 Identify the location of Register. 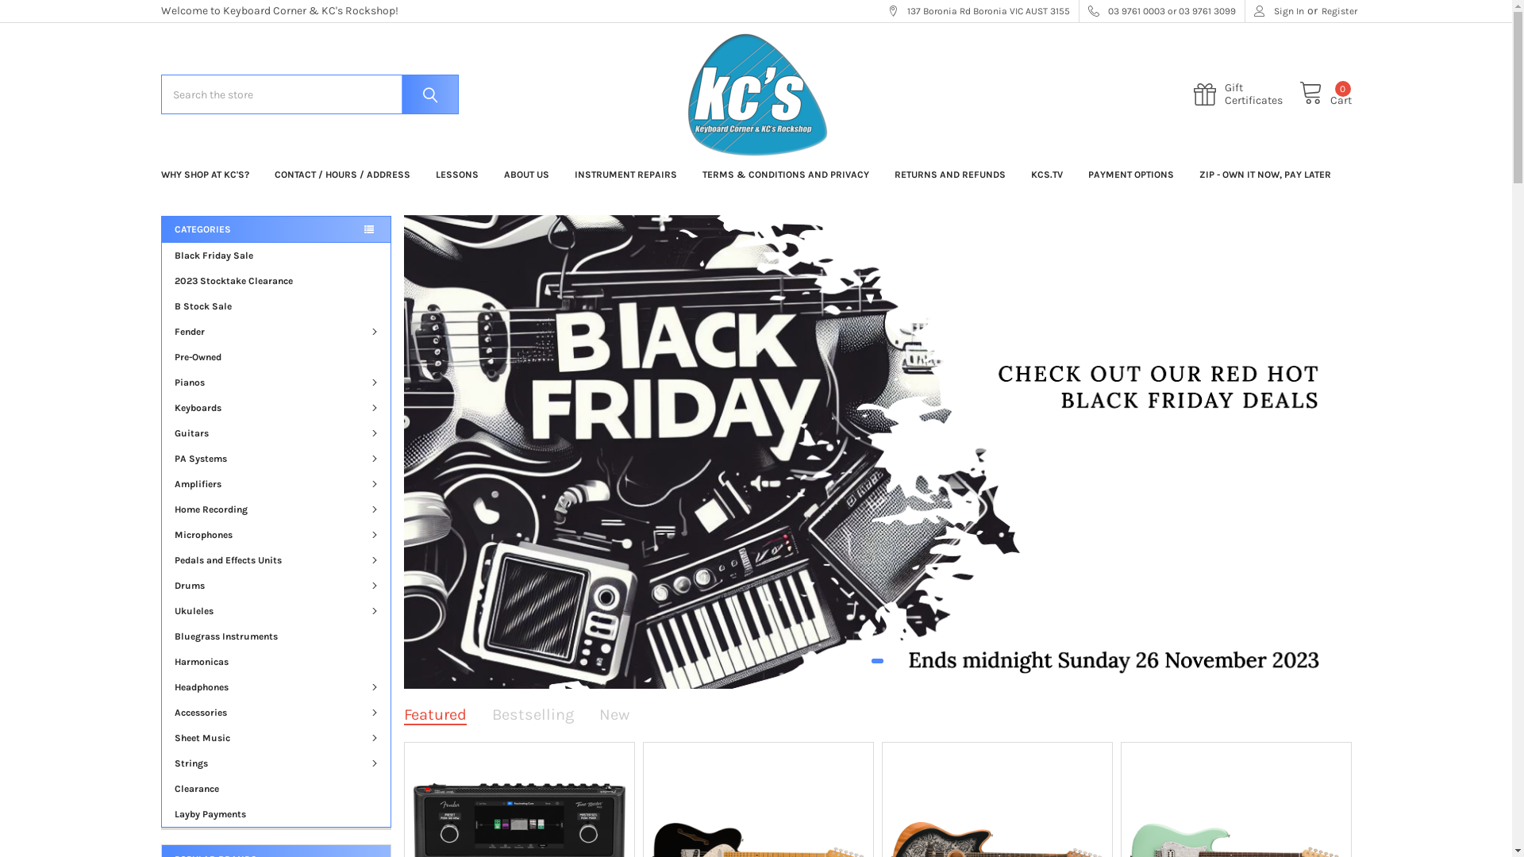
(1338, 11).